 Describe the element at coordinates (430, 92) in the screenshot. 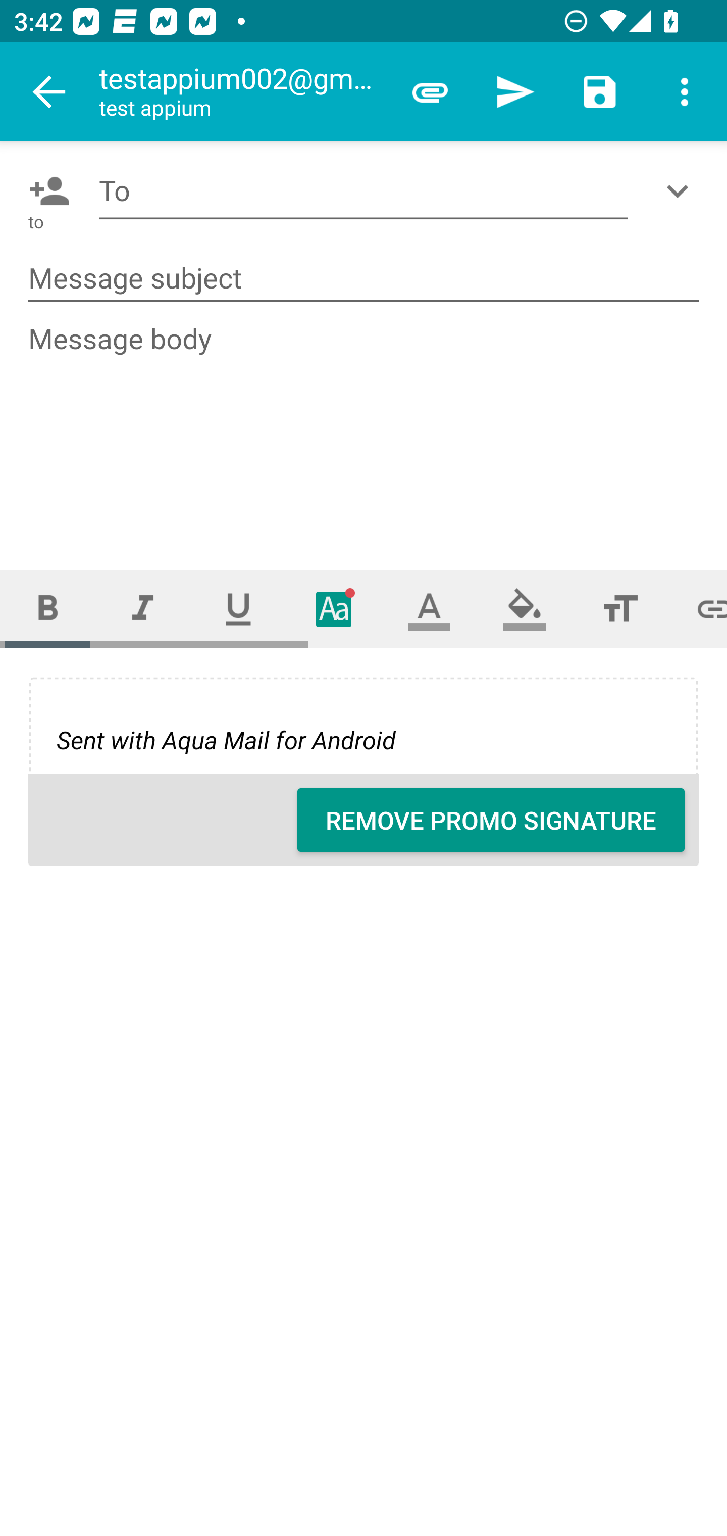

I see `Attach` at that location.